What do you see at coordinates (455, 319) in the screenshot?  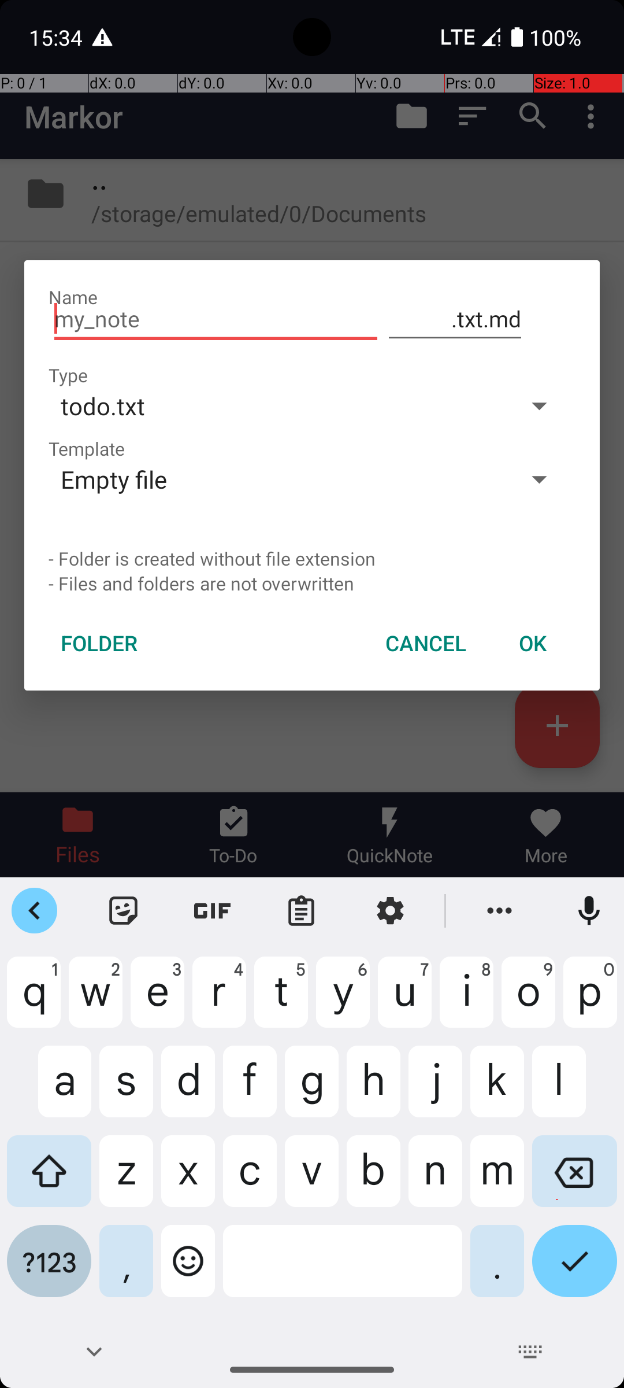 I see `.txt.md` at bounding box center [455, 319].